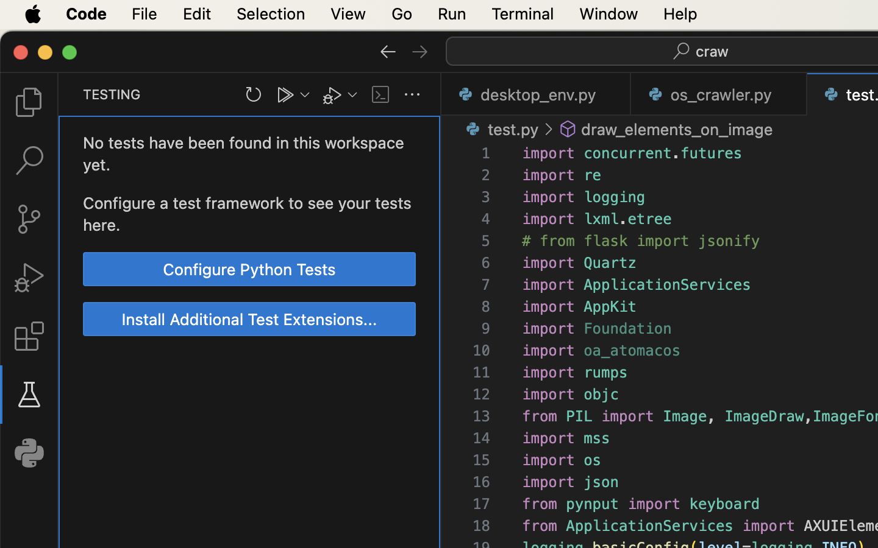 The image size is (878, 548). What do you see at coordinates (713, 51) in the screenshot?
I see `craw` at bounding box center [713, 51].